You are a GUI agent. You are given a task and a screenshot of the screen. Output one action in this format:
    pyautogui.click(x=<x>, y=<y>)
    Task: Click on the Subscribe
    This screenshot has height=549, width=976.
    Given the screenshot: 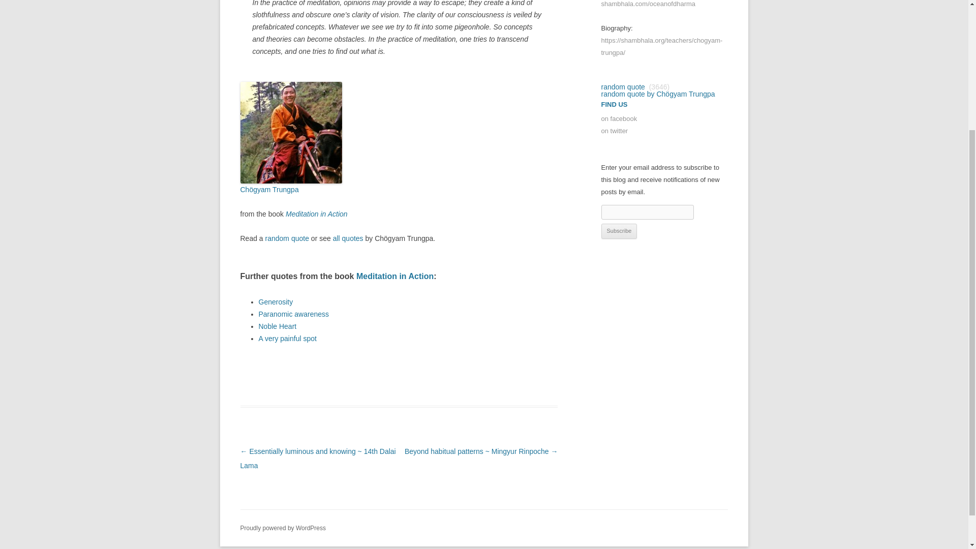 What is the action you would take?
    pyautogui.click(x=619, y=231)
    